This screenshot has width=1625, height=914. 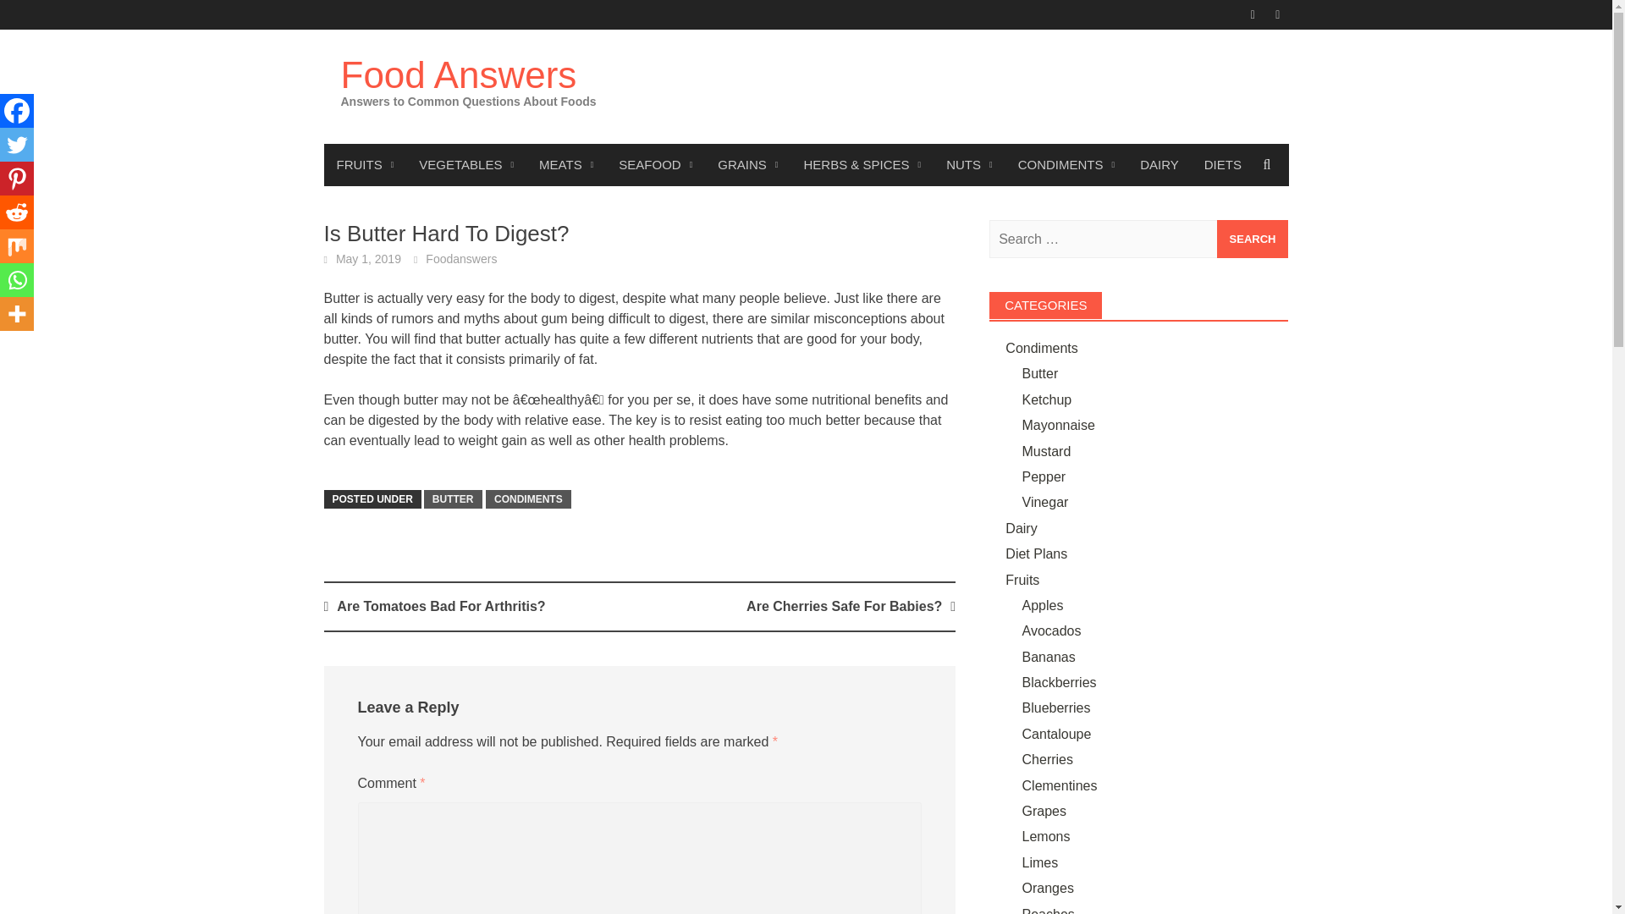 What do you see at coordinates (1222, 164) in the screenshot?
I see `Diet Plans` at bounding box center [1222, 164].